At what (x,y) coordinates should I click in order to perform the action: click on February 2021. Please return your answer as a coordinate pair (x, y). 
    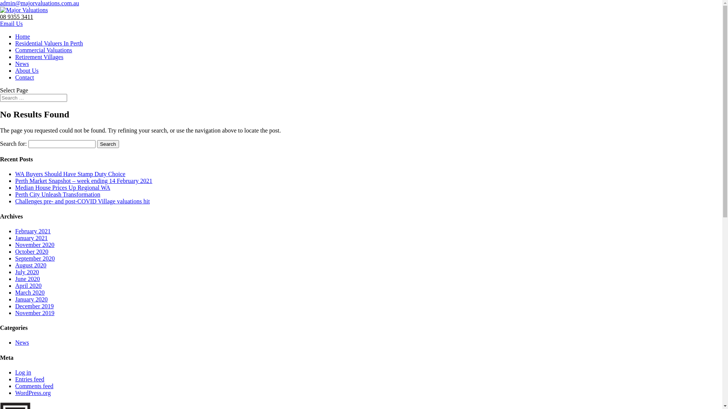
    Looking at the image, I should click on (33, 231).